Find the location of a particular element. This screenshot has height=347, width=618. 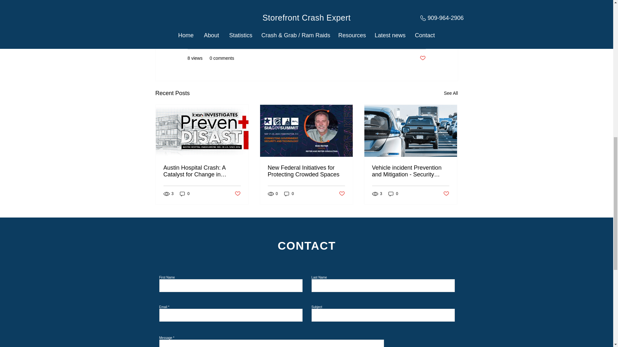

0 is located at coordinates (393, 194).